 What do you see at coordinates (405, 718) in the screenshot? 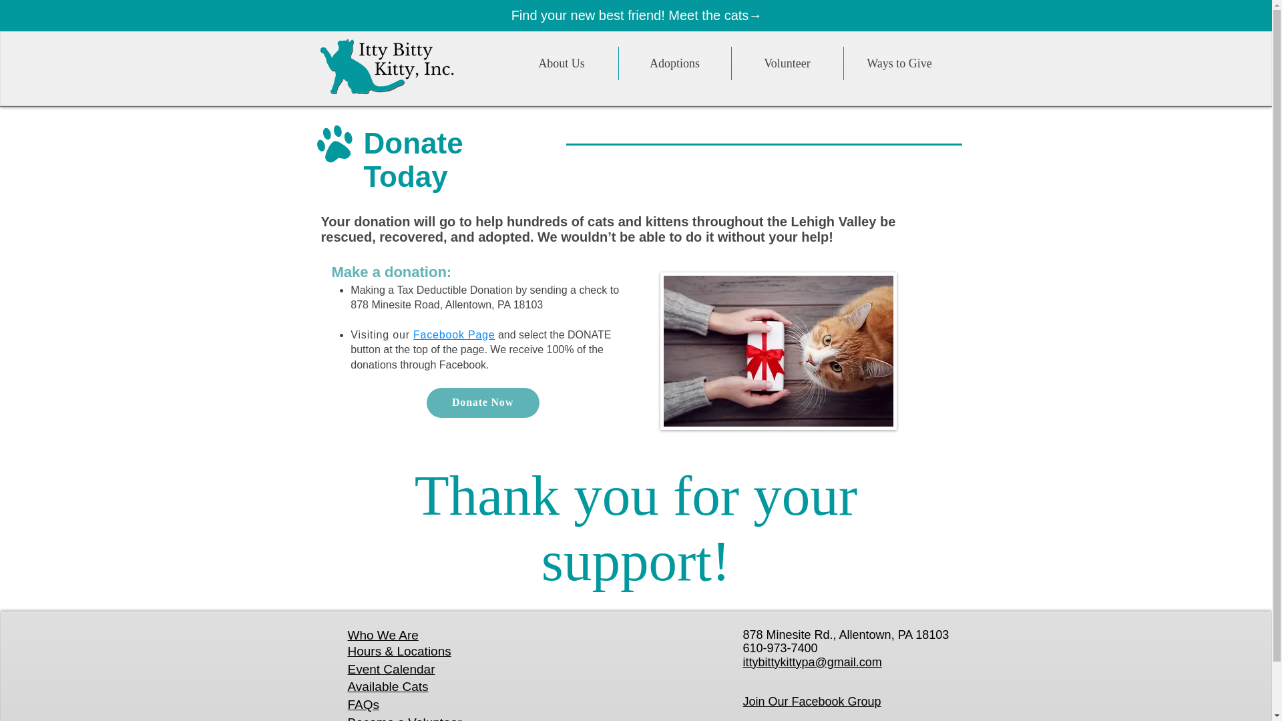
I see `Become a Volunteer` at bounding box center [405, 718].